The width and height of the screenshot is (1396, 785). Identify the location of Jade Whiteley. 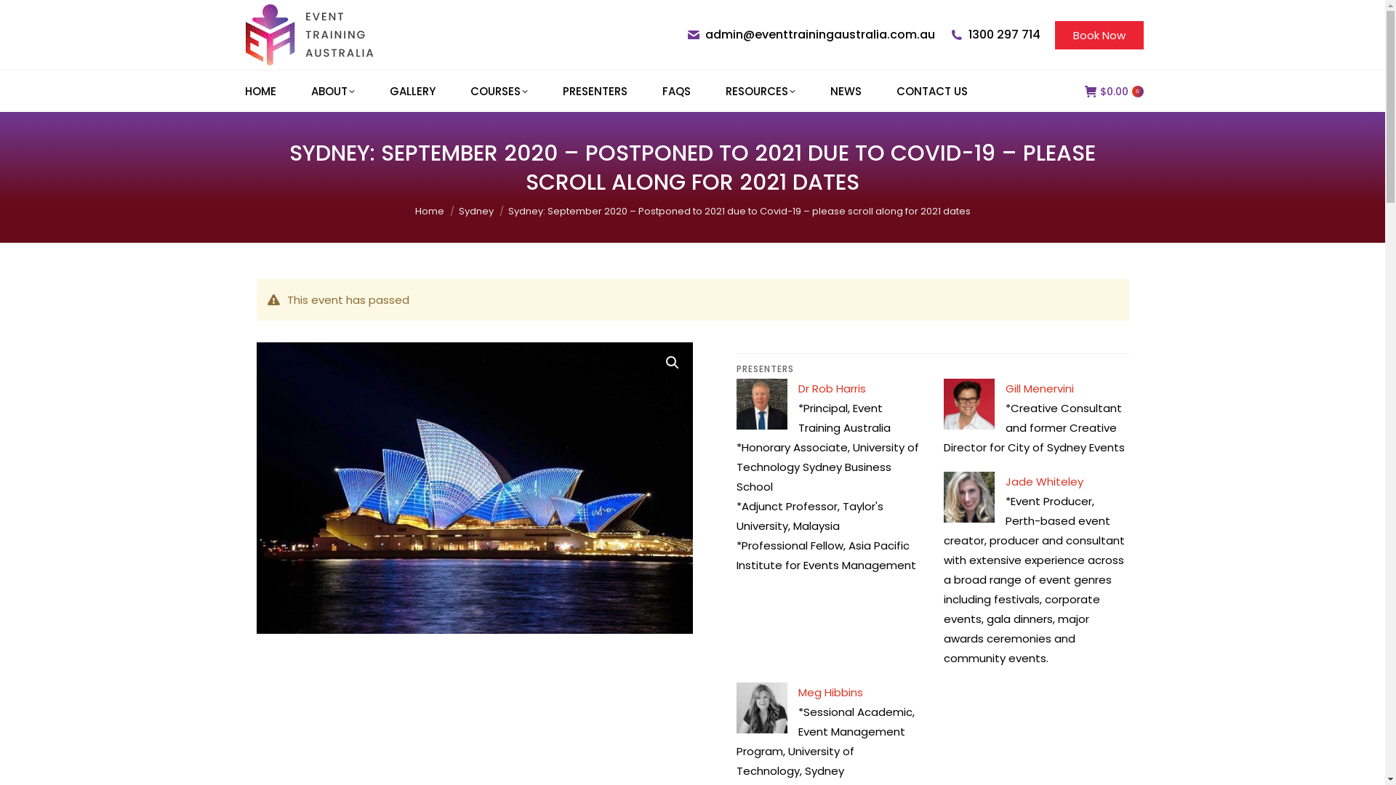
(1044, 481).